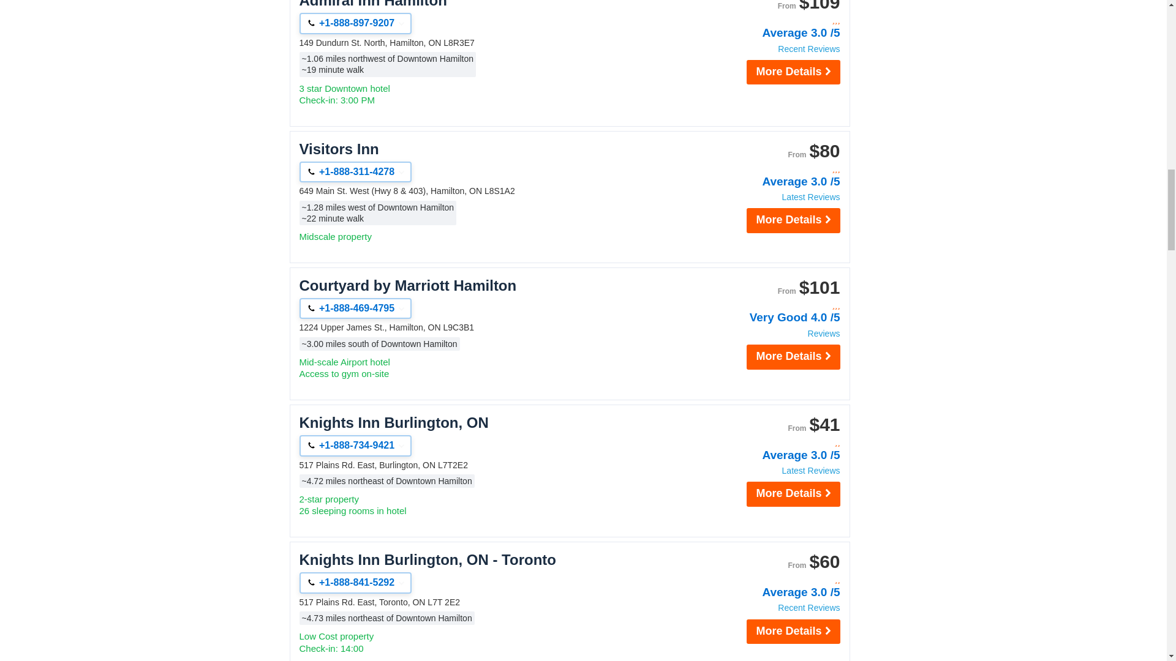  Describe the element at coordinates (774, 443) in the screenshot. I see `2 stars` at that location.